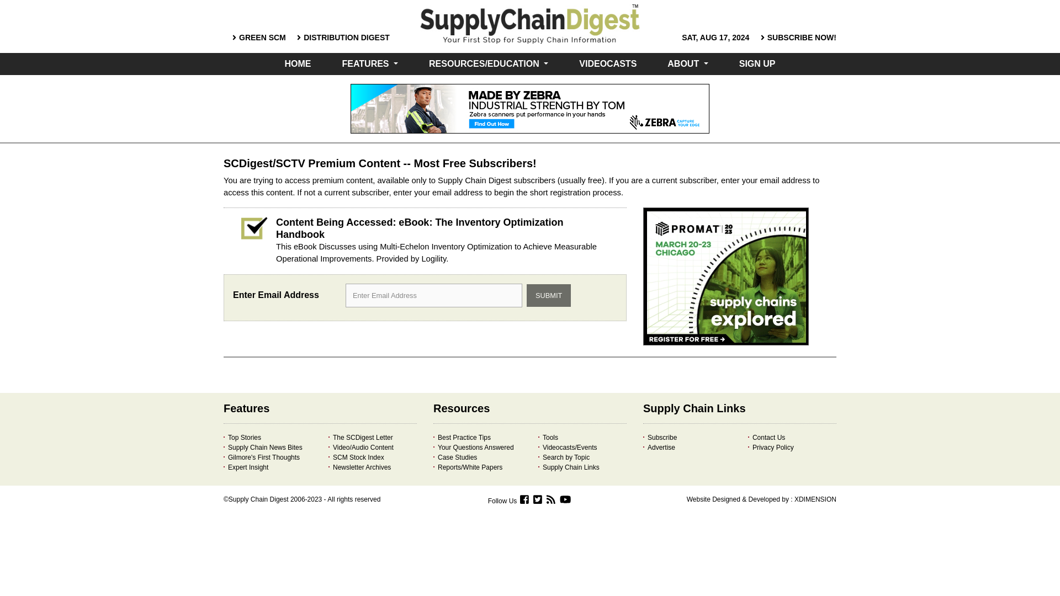 This screenshot has height=596, width=1060. I want to click on The SCDigest Letter, so click(361, 438).